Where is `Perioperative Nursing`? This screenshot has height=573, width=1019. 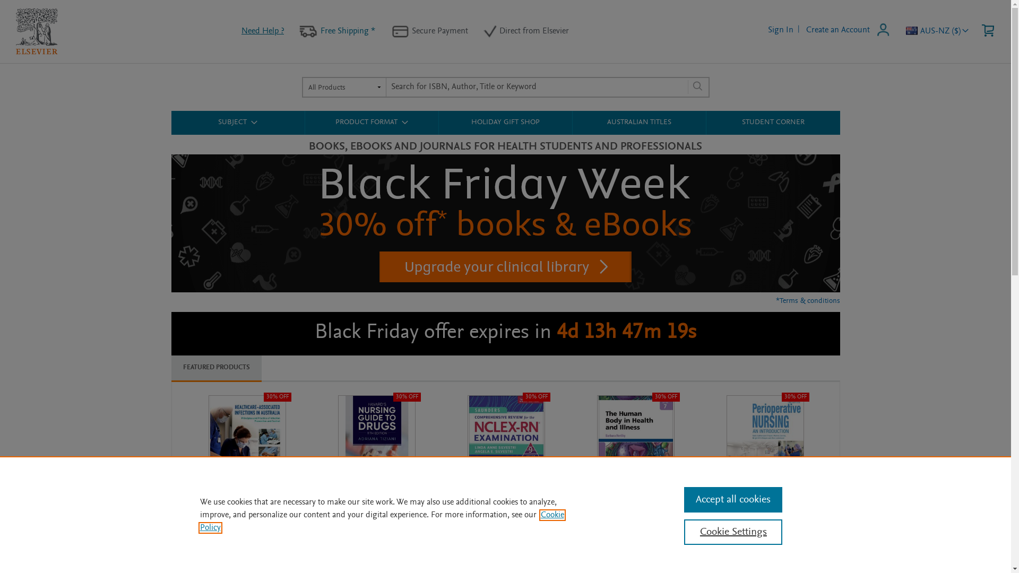 Perioperative Nursing is located at coordinates (758, 507).